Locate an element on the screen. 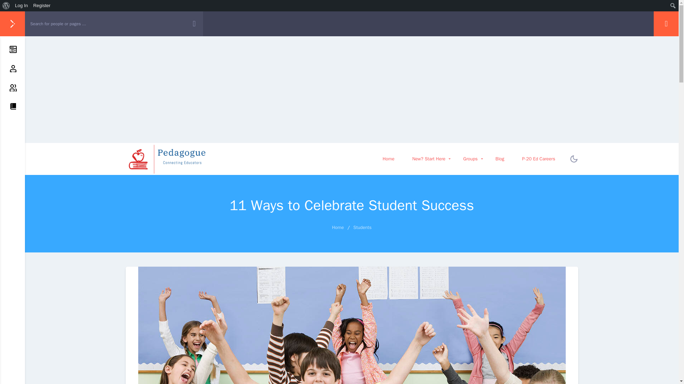  P-20 Ed Careers is located at coordinates (21, 6).